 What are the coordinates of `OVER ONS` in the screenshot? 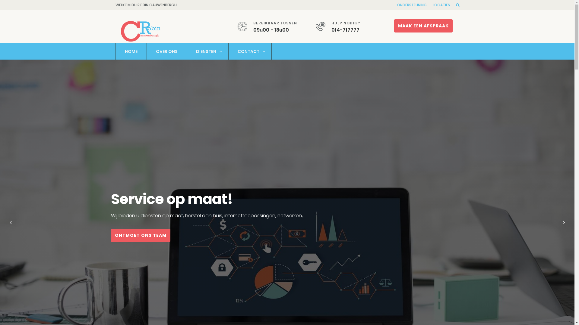 It's located at (167, 51).